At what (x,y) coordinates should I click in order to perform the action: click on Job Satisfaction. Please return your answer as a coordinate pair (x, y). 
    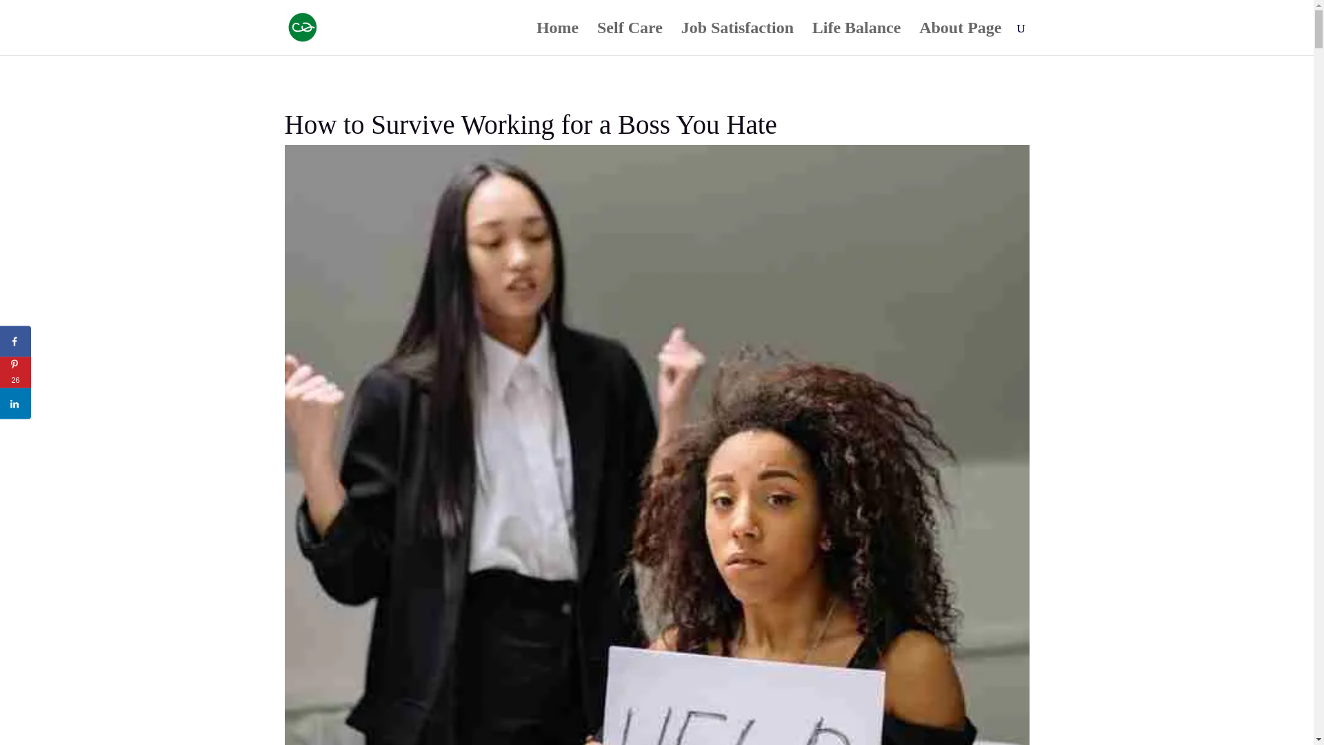
    Looking at the image, I should click on (737, 39).